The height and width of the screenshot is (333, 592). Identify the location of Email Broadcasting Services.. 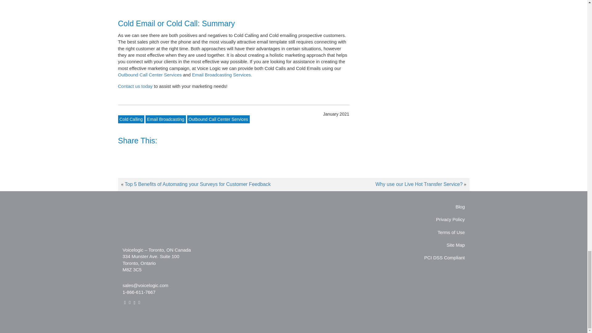
(222, 75).